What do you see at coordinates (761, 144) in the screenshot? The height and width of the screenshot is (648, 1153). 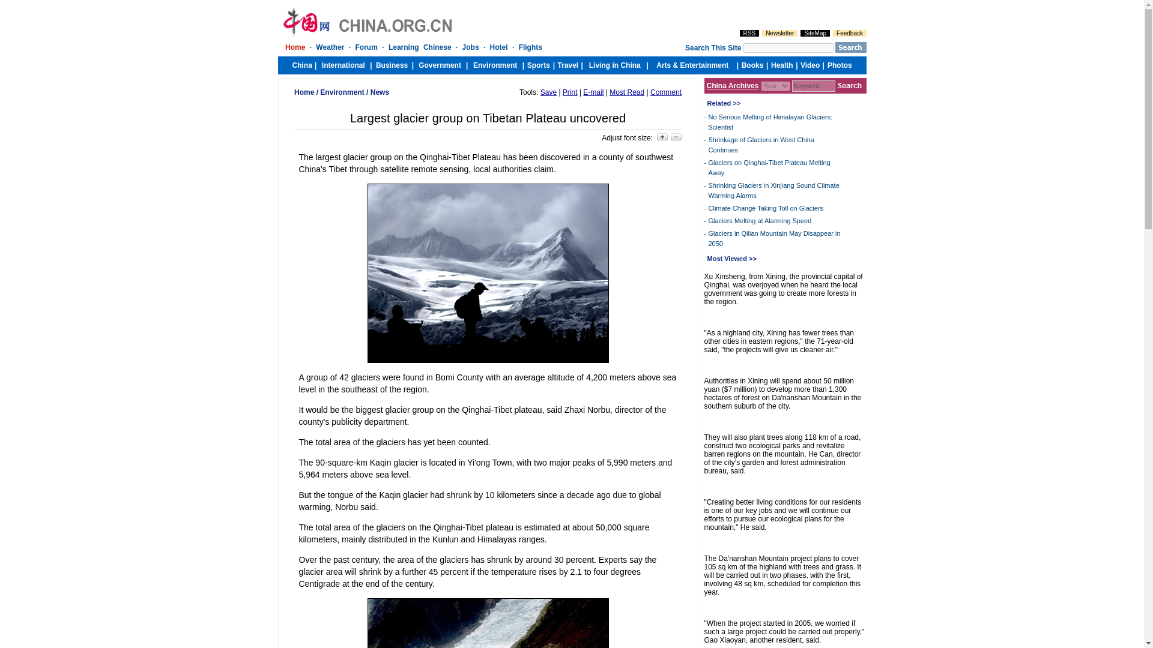 I see `Shrinkage of Glaciers in West China Continues` at bounding box center [761, 144].